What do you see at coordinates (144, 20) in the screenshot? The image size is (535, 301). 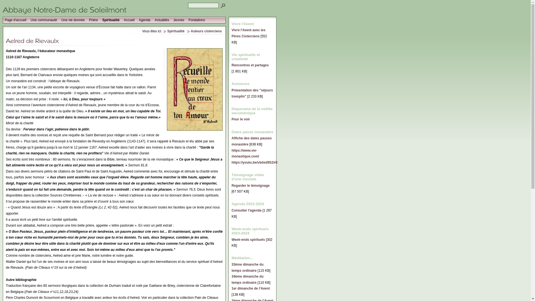 I see `Agenda` at bounding box center [144, 20].